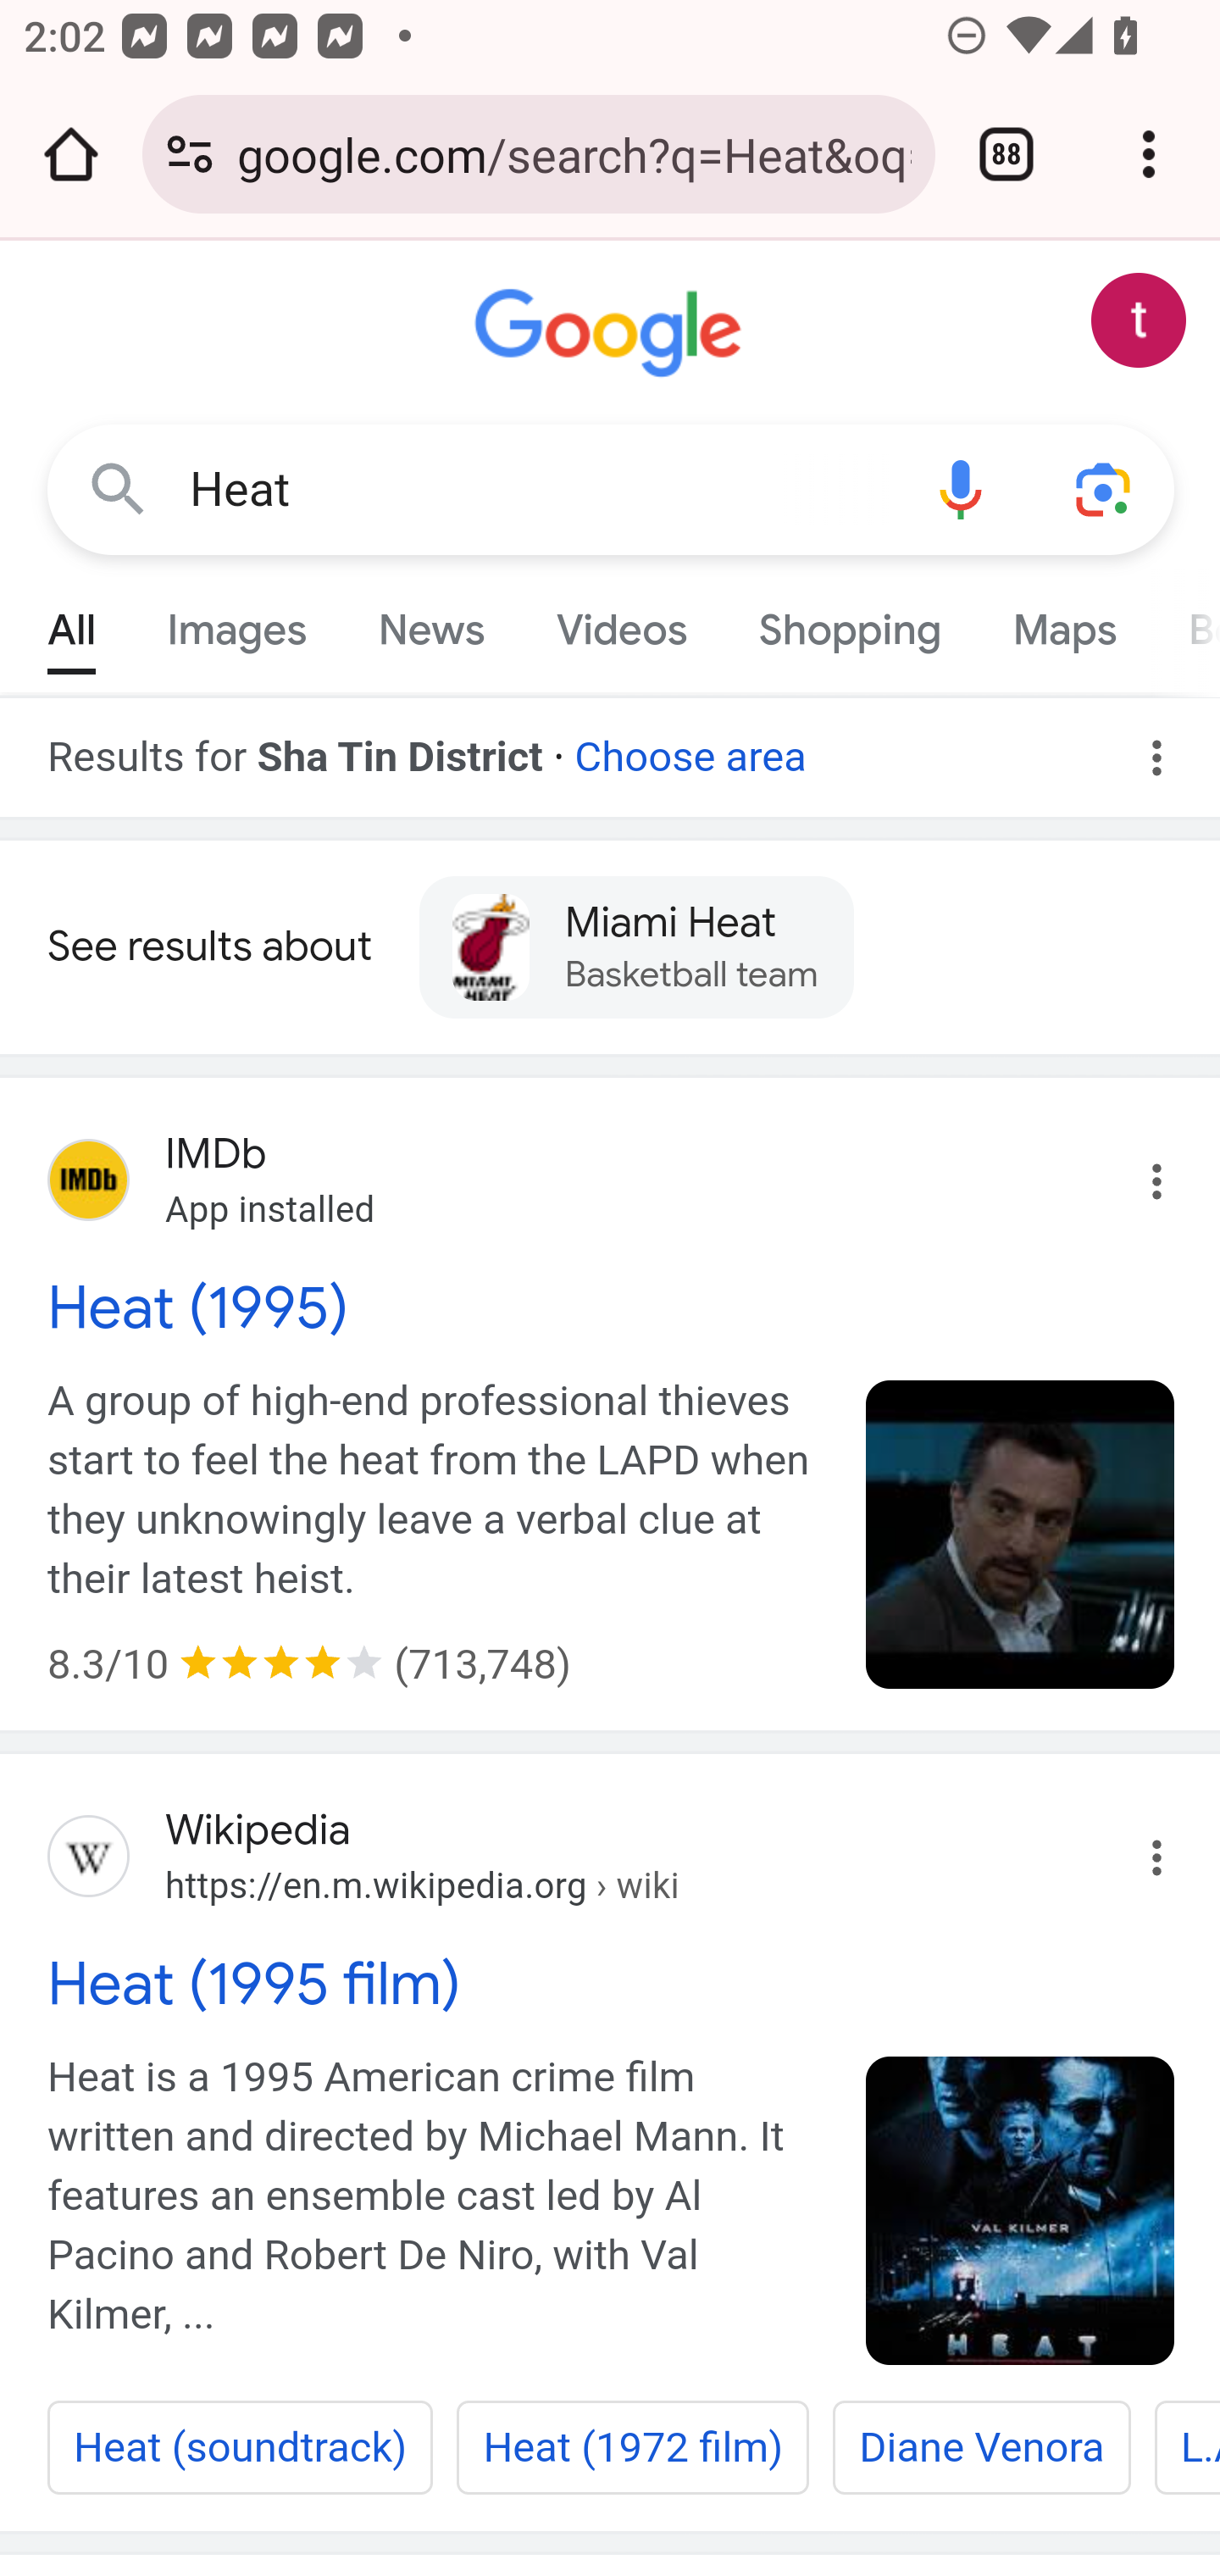 The height and width of the screenshot is (2576, 1220). I want to click on Heat (1972 film), so click(634, 2447).